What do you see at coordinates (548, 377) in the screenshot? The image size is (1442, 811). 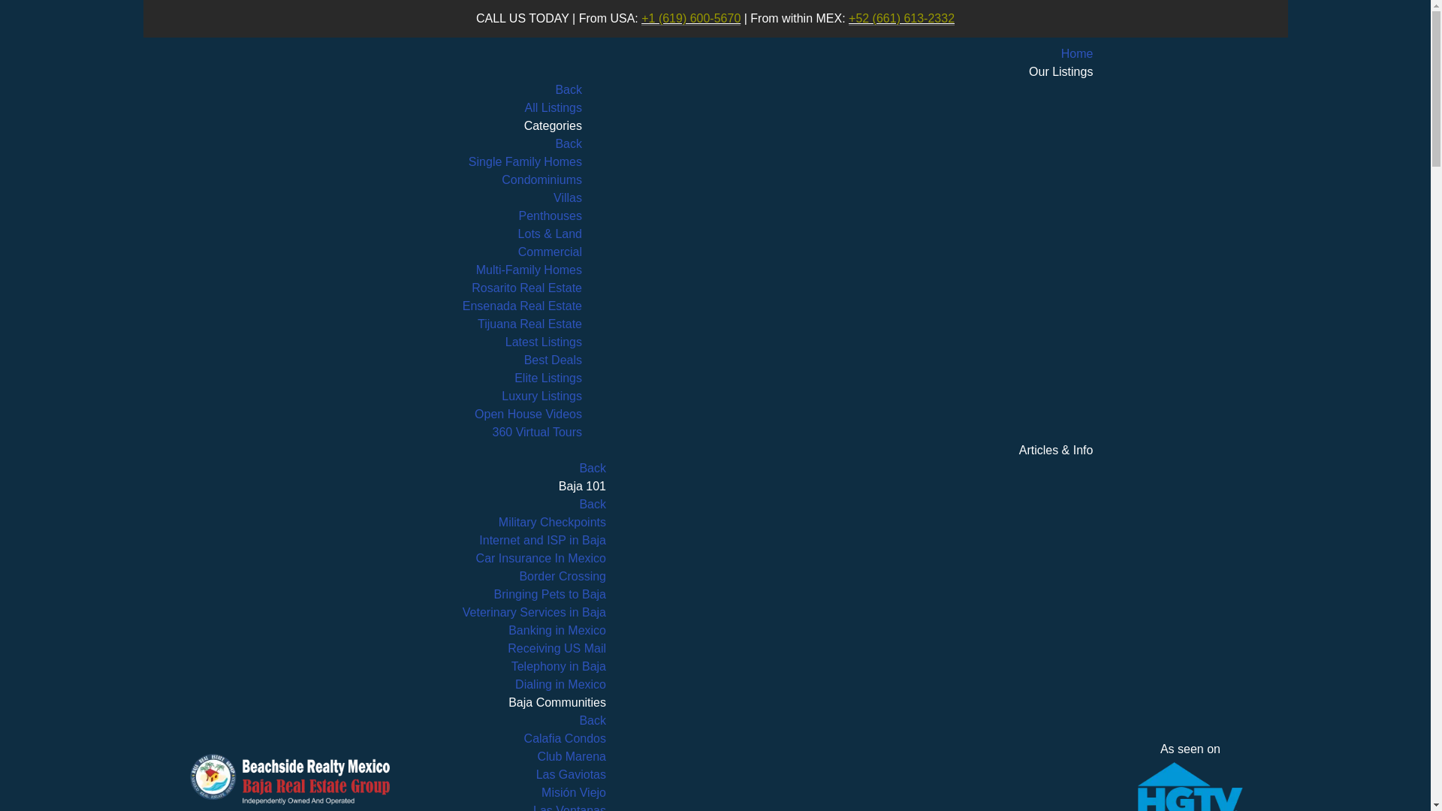 I see `Elite Listings` at bounding box center [548, 377].